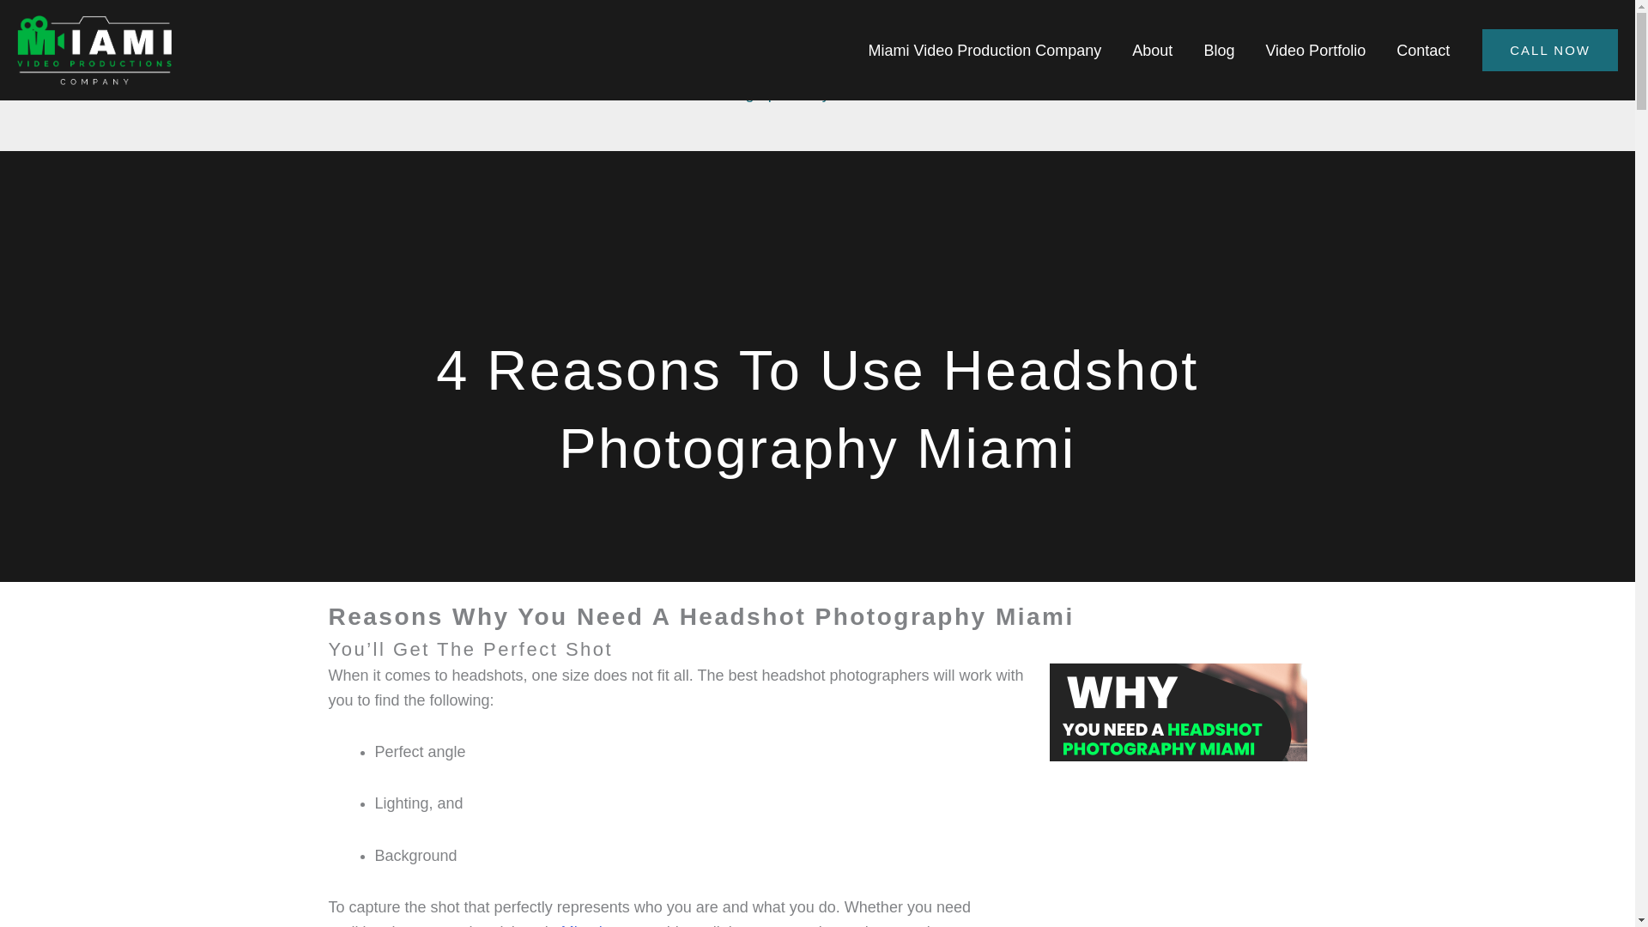  What do you see at coordinates (1315, 50) in the screenshot?
I see `Video Portfolio` at bounding box center [1315, 50].